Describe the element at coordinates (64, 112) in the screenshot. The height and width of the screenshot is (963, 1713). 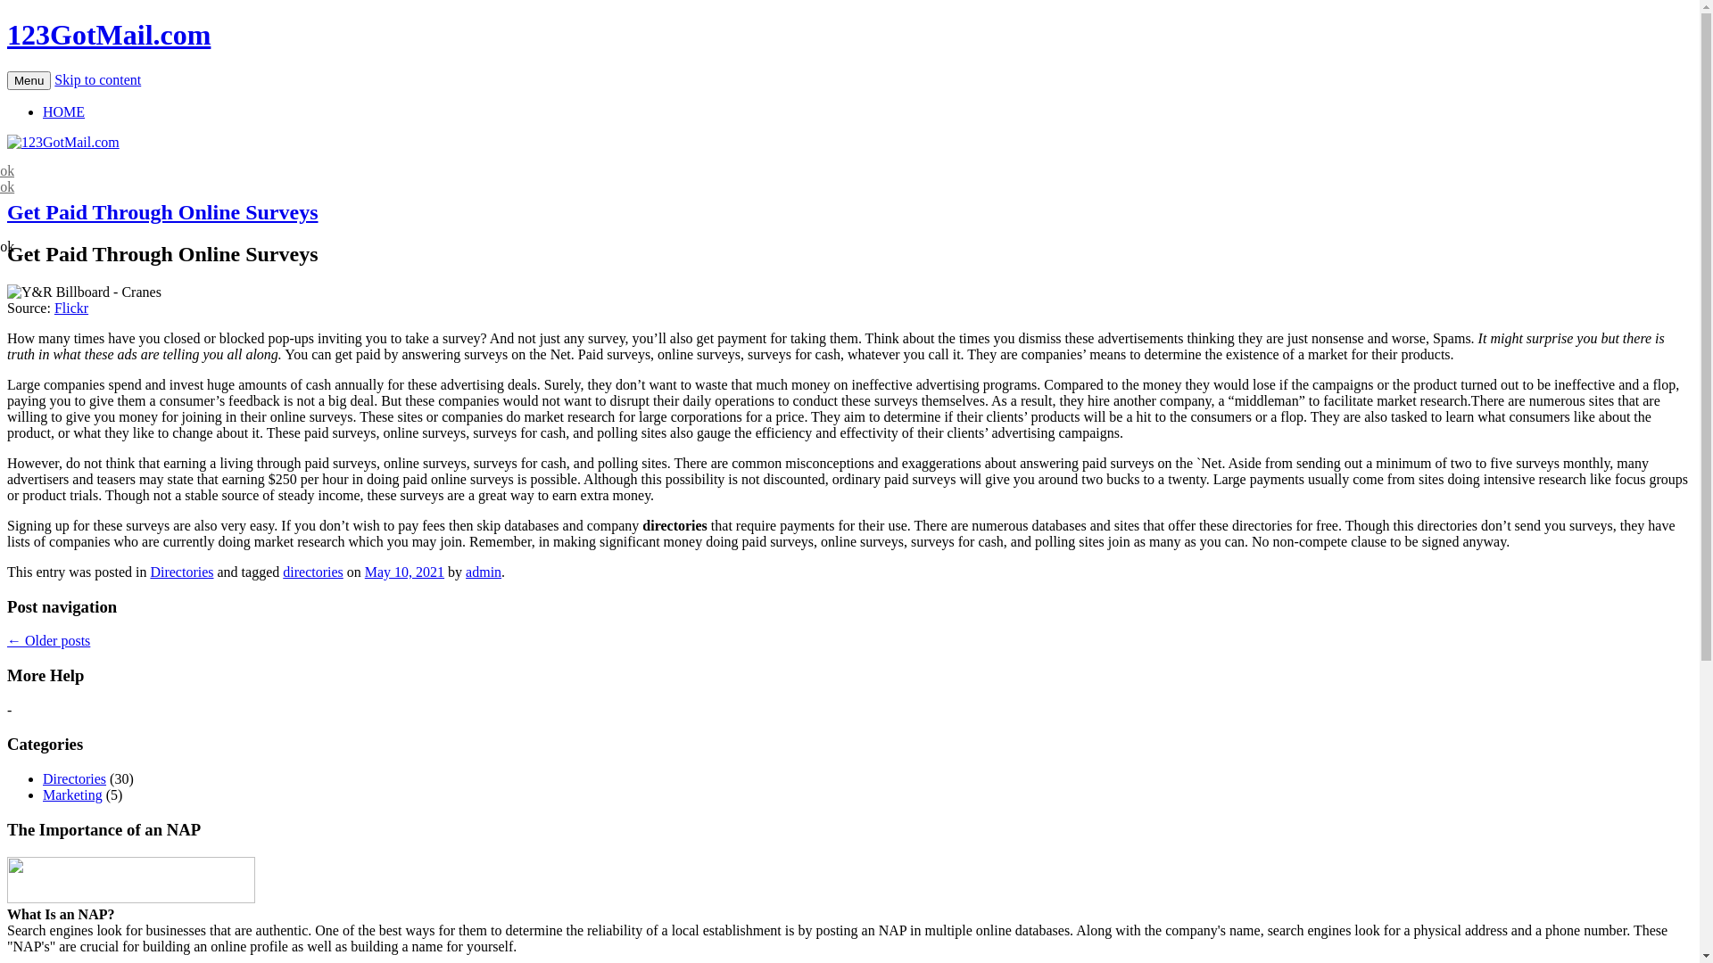
I see `HOME` at that location.